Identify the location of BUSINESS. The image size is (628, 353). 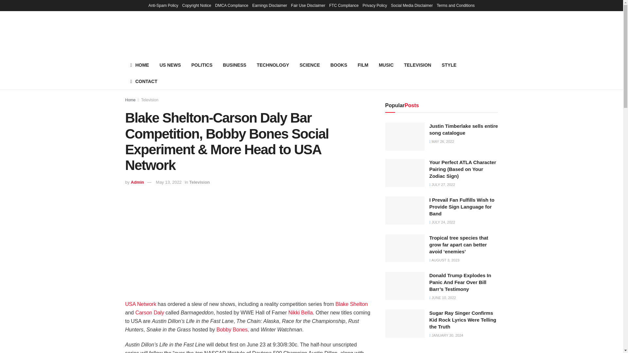
(235, 65).